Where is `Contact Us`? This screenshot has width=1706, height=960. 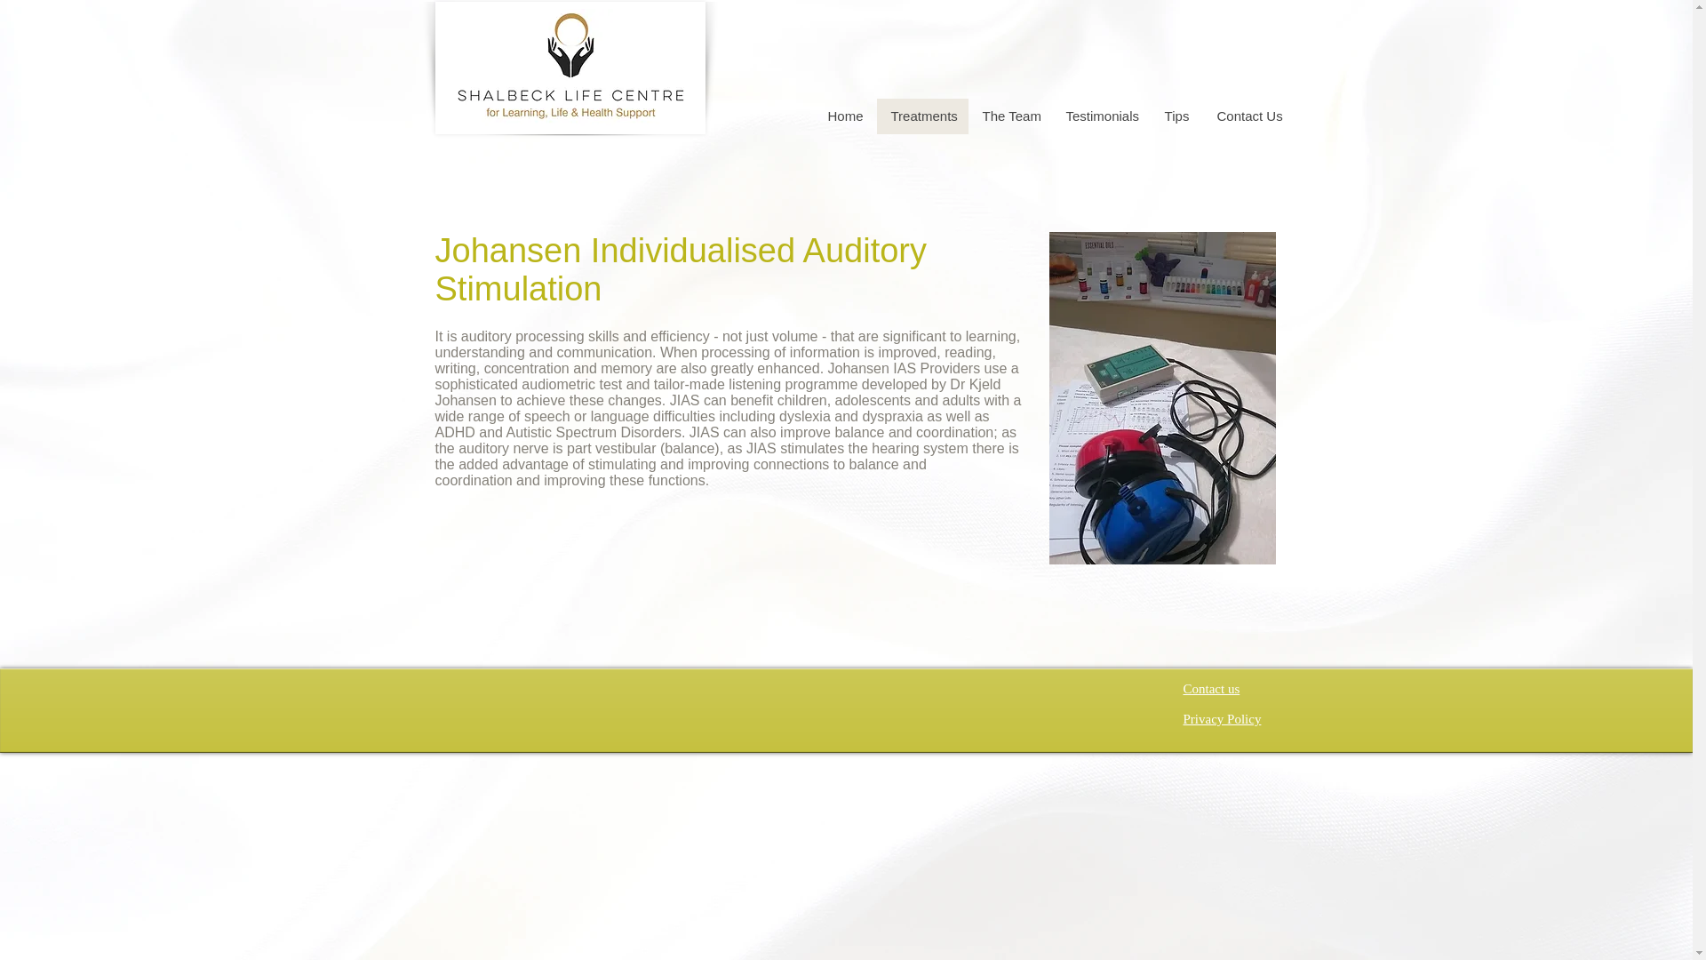 Contact Us is located at coordinates (1249, 116).